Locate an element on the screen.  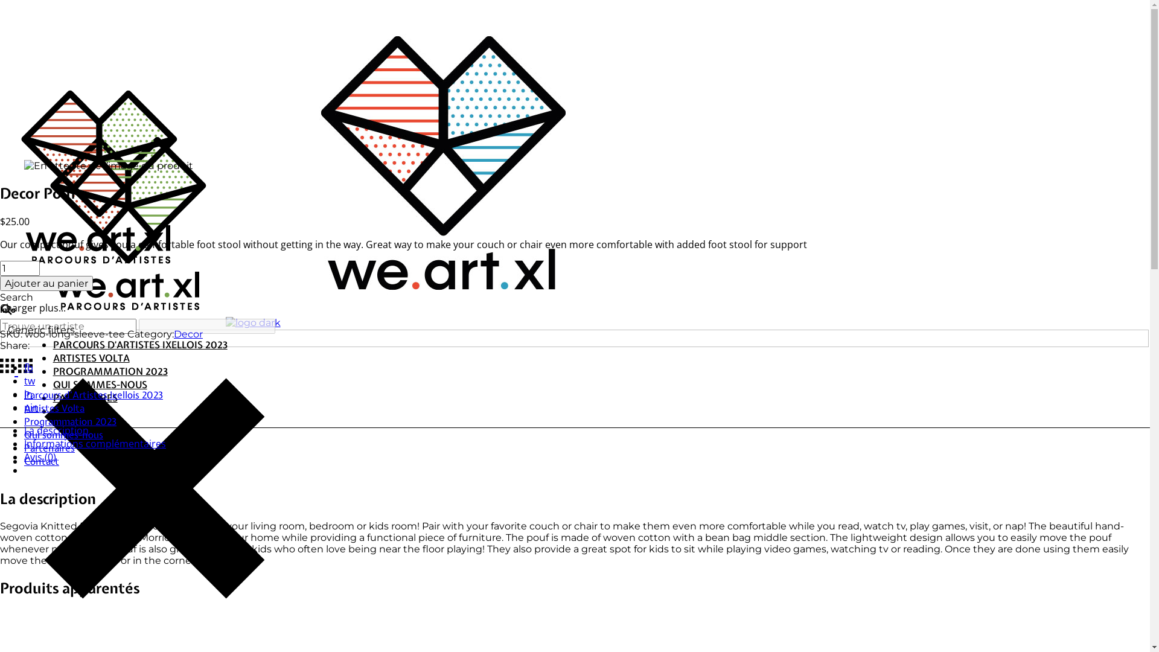
fb is located at coordinates (29, 368).